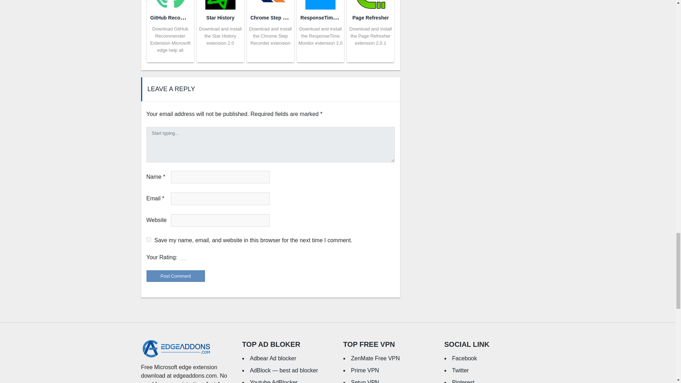  I want to click on Download and install the Star History extension 2.0, so click(220, 36).